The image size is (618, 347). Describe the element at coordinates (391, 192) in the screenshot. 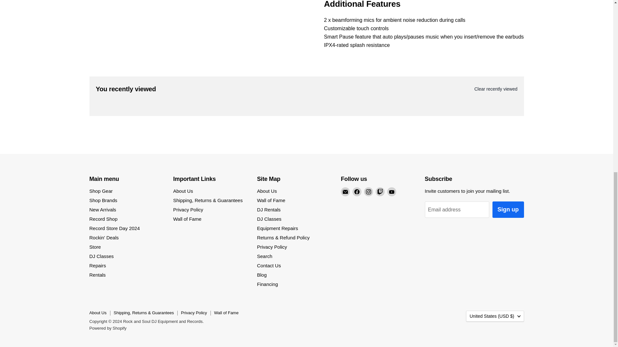

I see `YouTube` at that location.